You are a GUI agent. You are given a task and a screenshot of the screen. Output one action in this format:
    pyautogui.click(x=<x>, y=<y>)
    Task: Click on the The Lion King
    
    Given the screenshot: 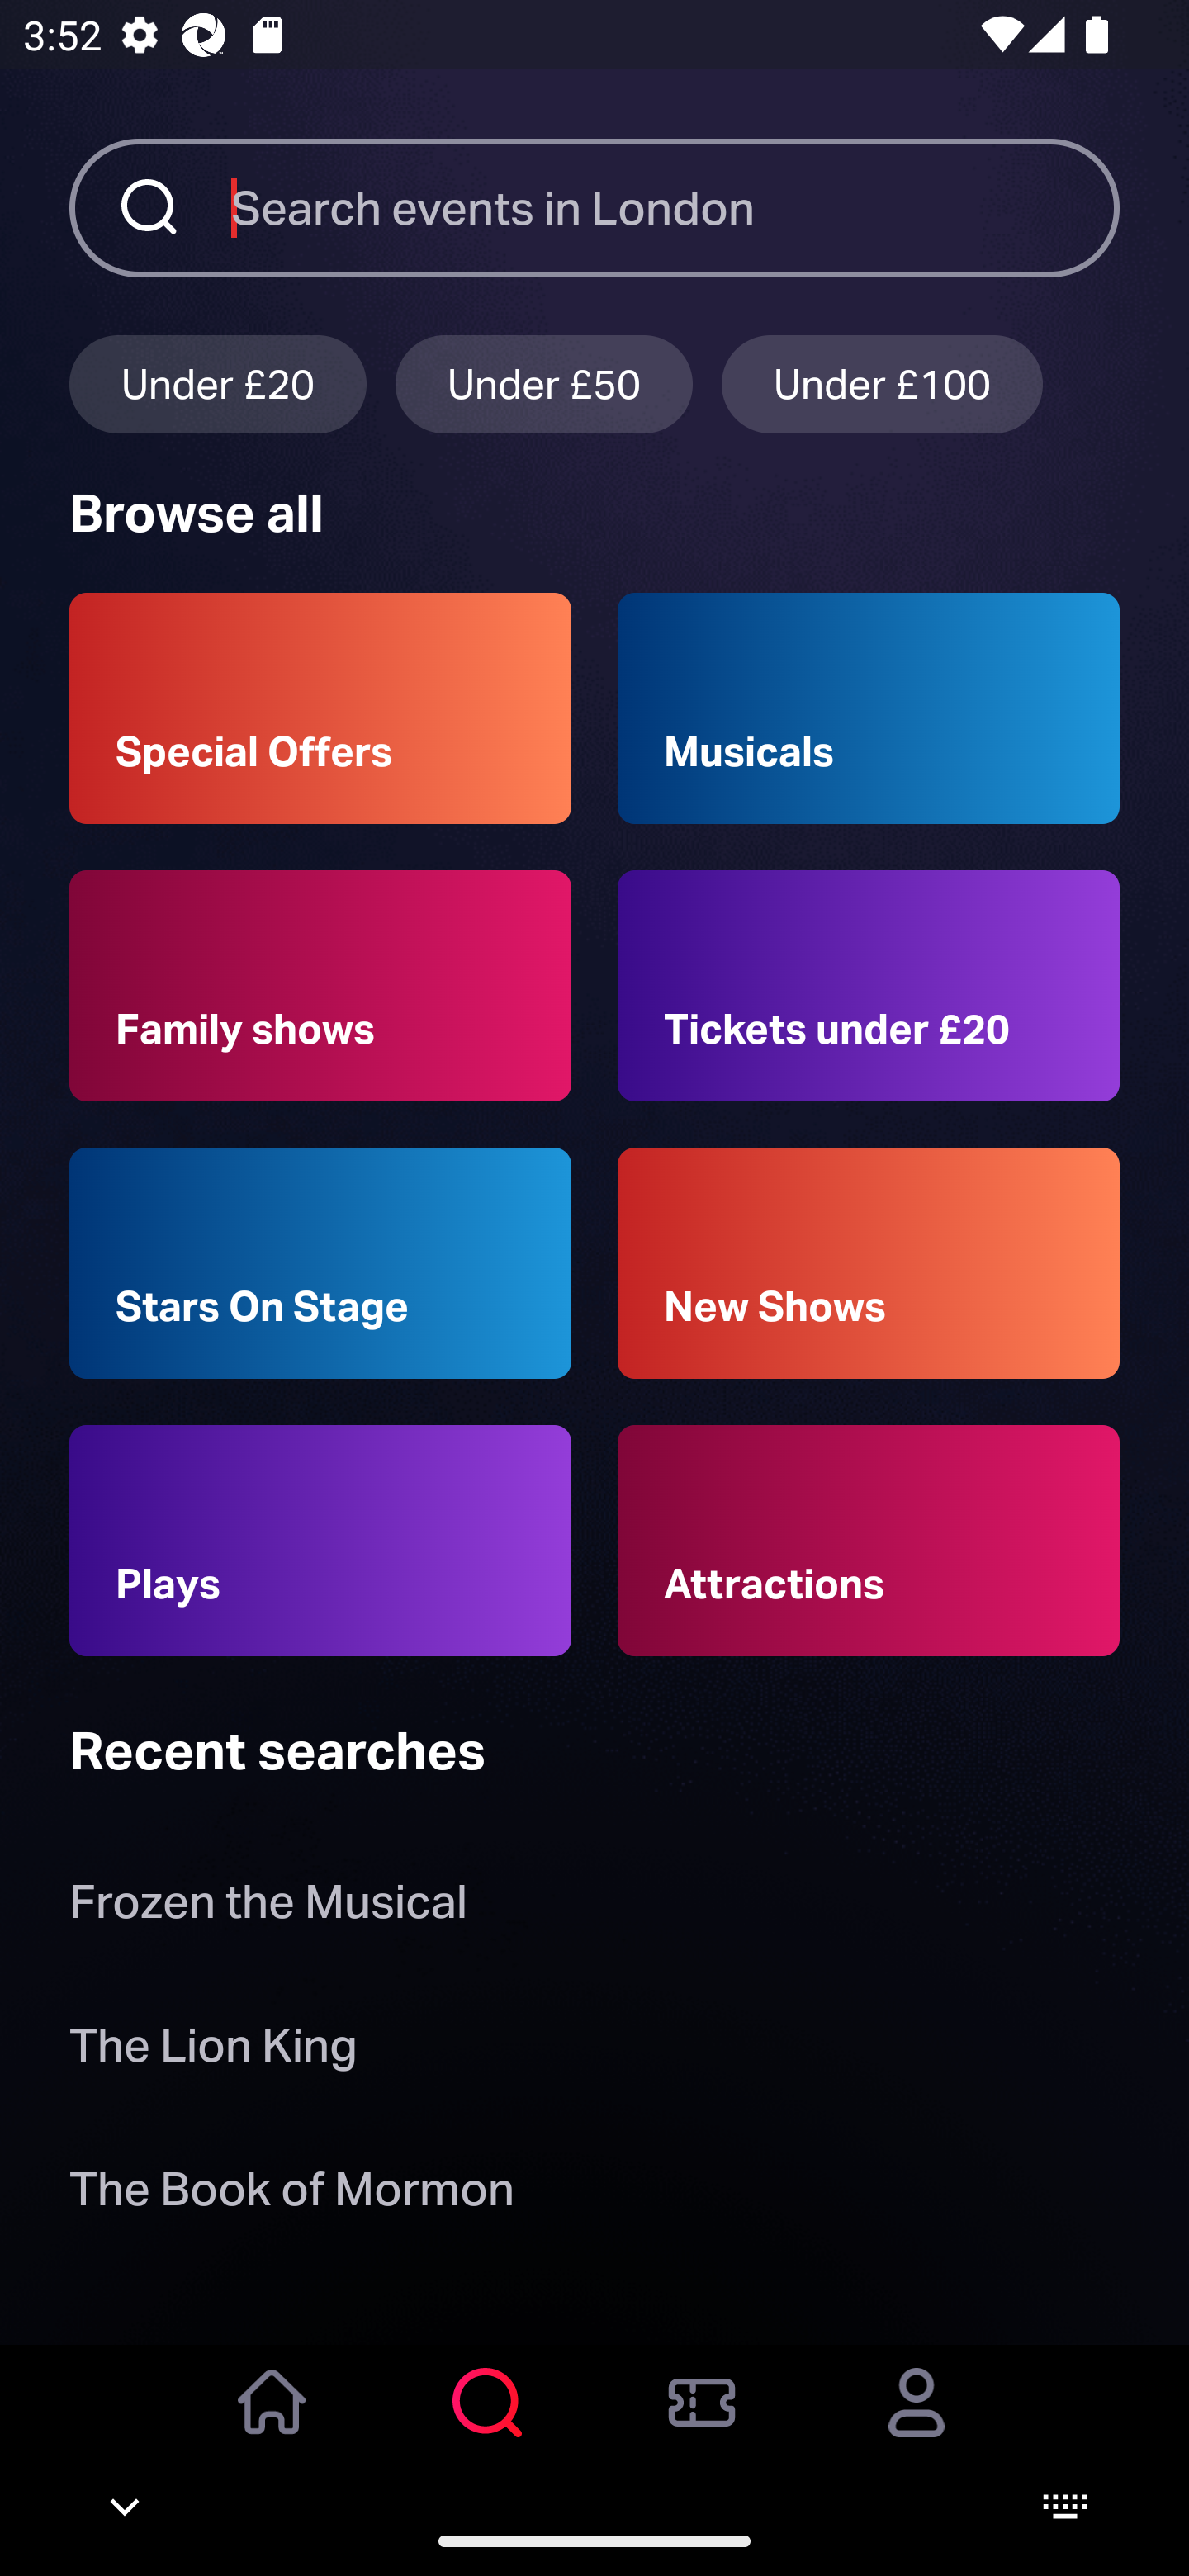 What is the action you would take?
    pyautogui.click(x=213, y=2051)
    